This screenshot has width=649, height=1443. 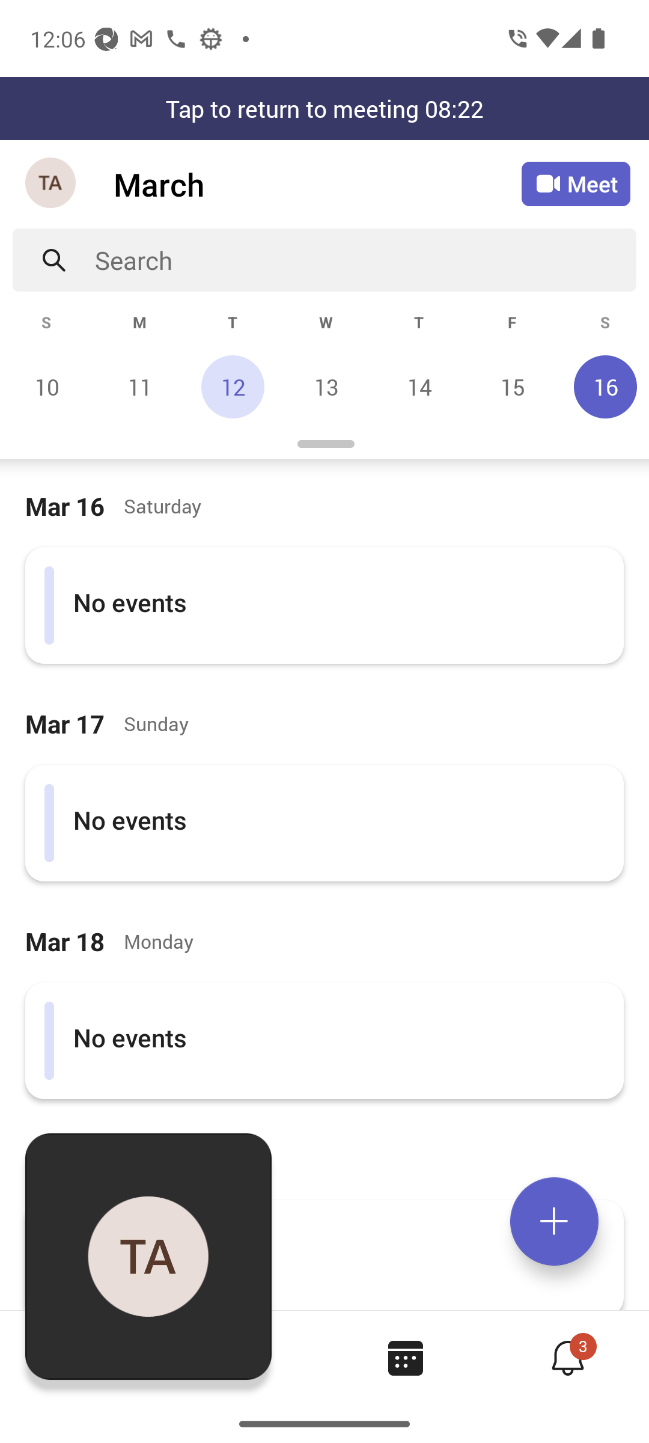 I want to click on Tuesday, March 12, Today 12, so click(x=233, y=387).